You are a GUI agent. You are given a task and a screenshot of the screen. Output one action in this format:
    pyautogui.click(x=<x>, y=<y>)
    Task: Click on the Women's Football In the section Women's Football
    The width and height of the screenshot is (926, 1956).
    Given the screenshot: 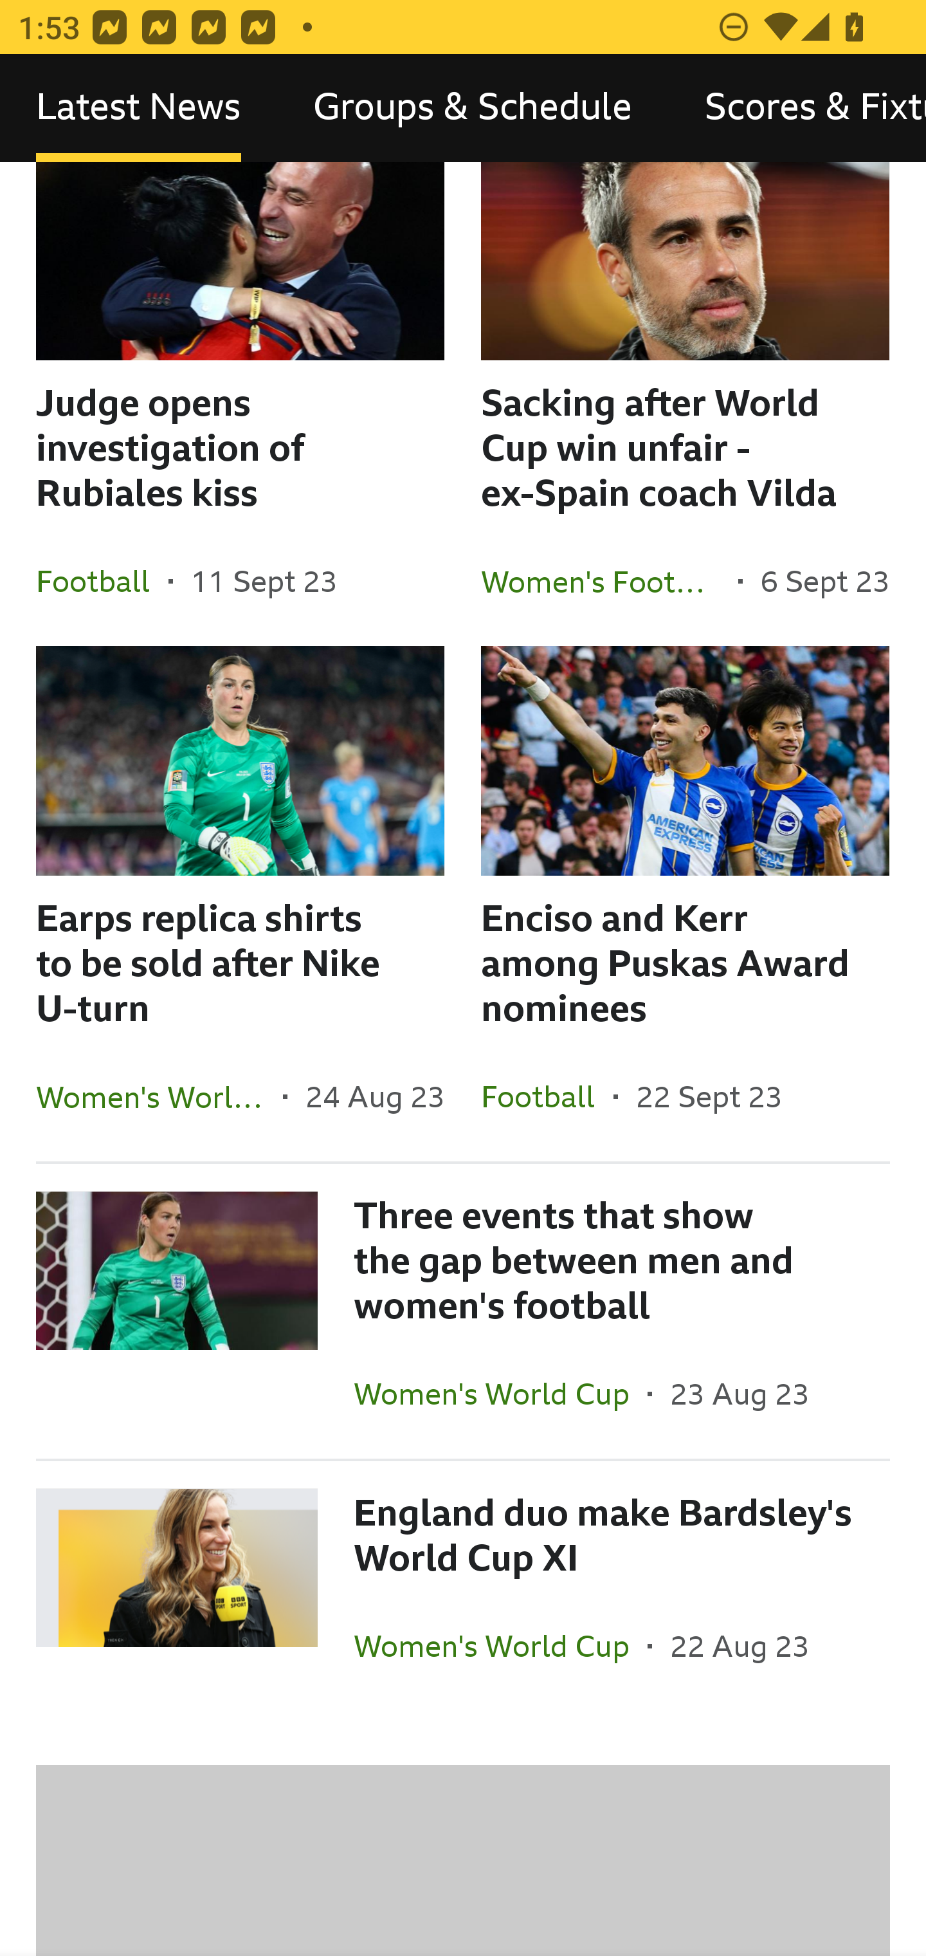 What is the action you would take?
    pyautogui.click(x=609, y=580)
    